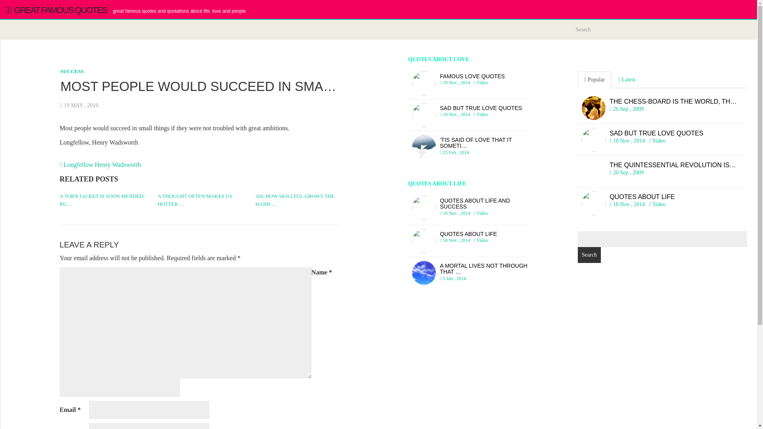 This screenshot has height=429, width=763. Describe the element at coordinates (662, 203) in the screenshot. I see `SUCCESS` at that location.